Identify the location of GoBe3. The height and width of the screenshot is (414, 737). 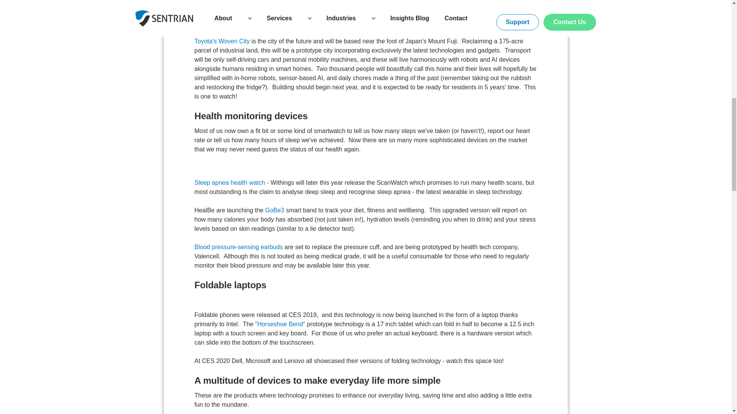
(275, 210).